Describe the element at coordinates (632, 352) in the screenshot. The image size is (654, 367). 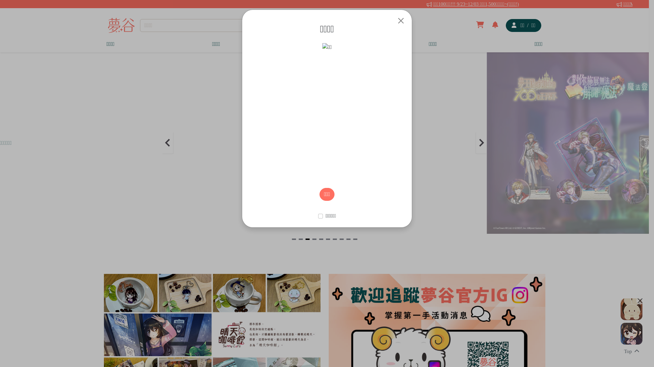
I see `Top` at that location.